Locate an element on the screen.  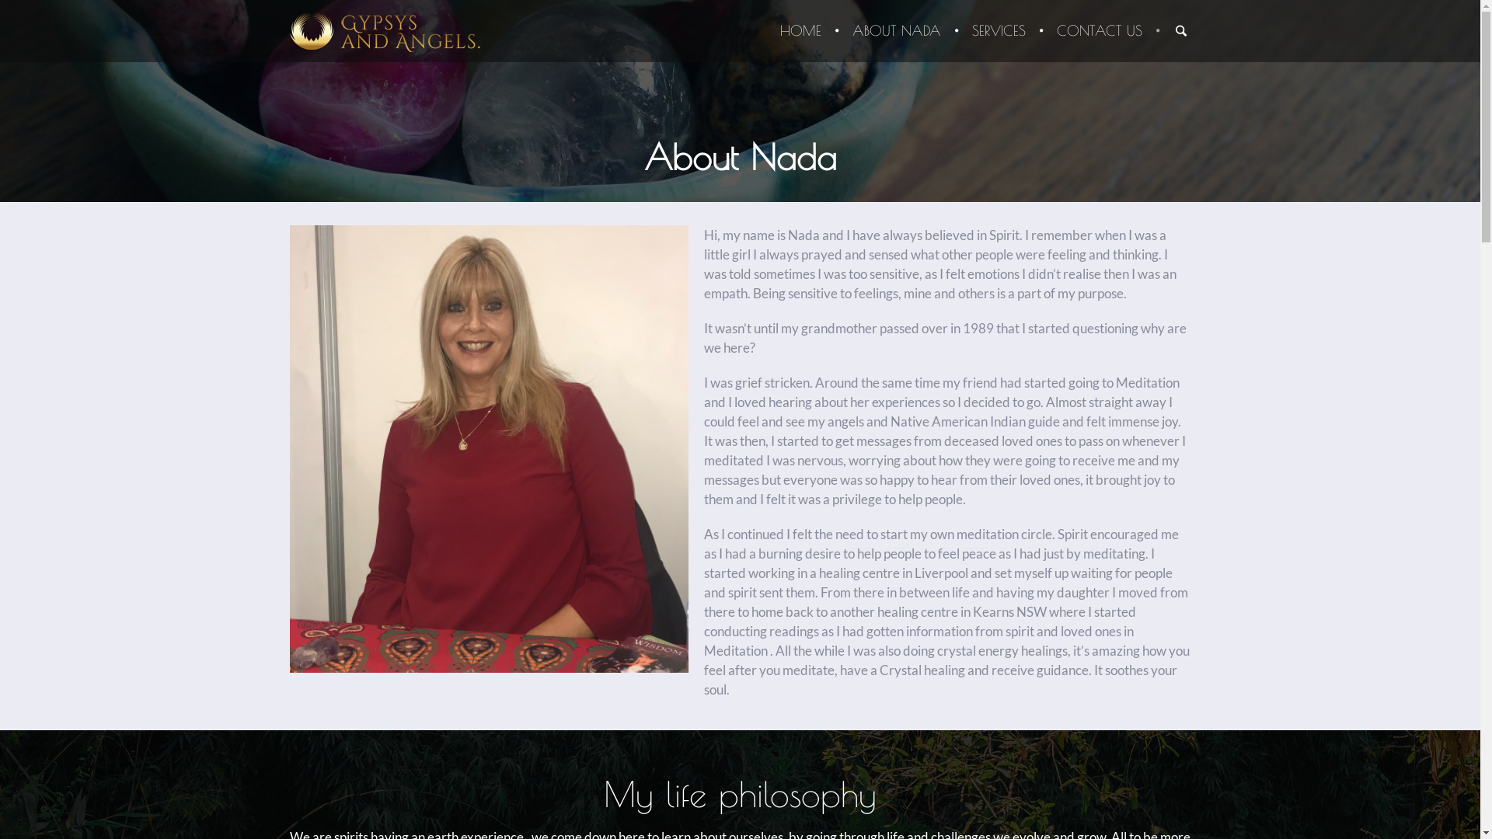
Skype is located at coordinates (813, 722).